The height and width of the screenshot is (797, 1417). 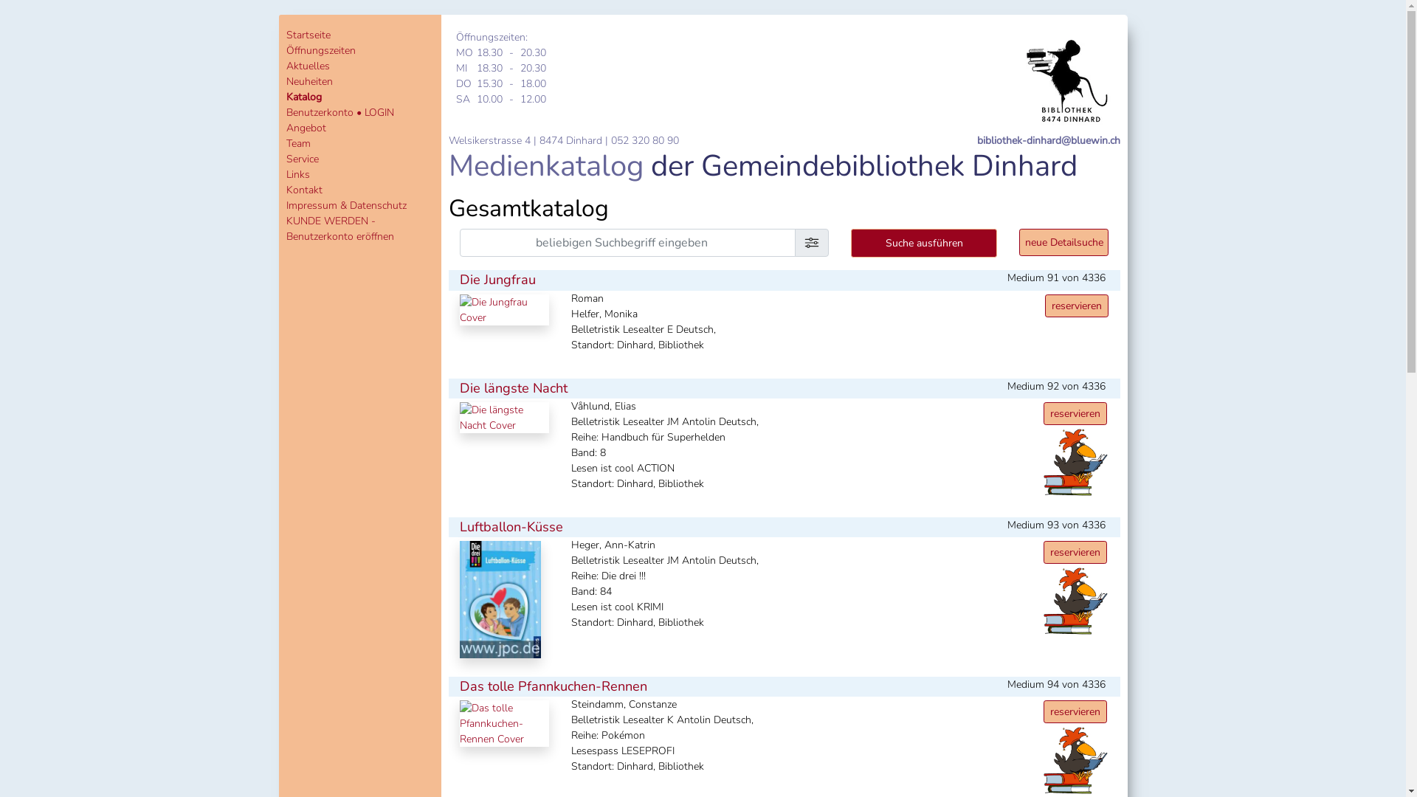 I want to click on Impressum & Datenschutz, so click(x=347, y=205).